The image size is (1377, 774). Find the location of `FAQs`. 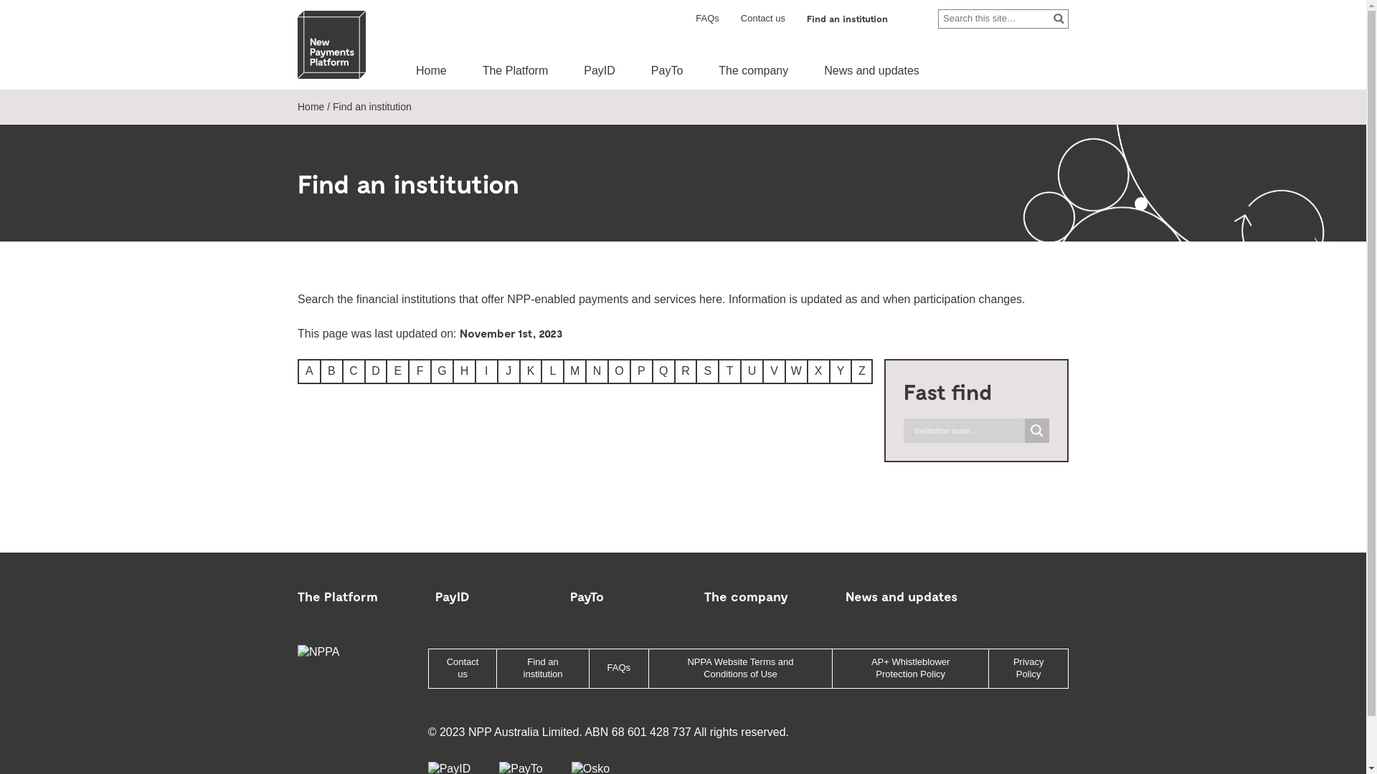

FAQs is located at coordinates (620, 668).